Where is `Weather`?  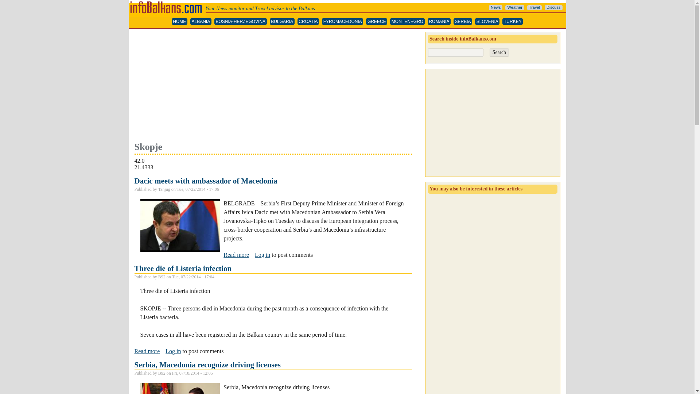 Weather is located at coordinates (439, 22).